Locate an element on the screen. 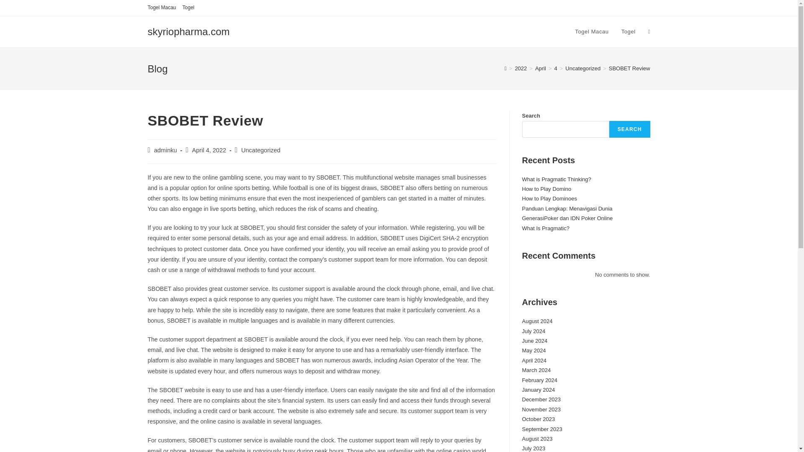 The width and height of the screenshot is (804, 452). January 2024 is located at coordinates (538, 390).